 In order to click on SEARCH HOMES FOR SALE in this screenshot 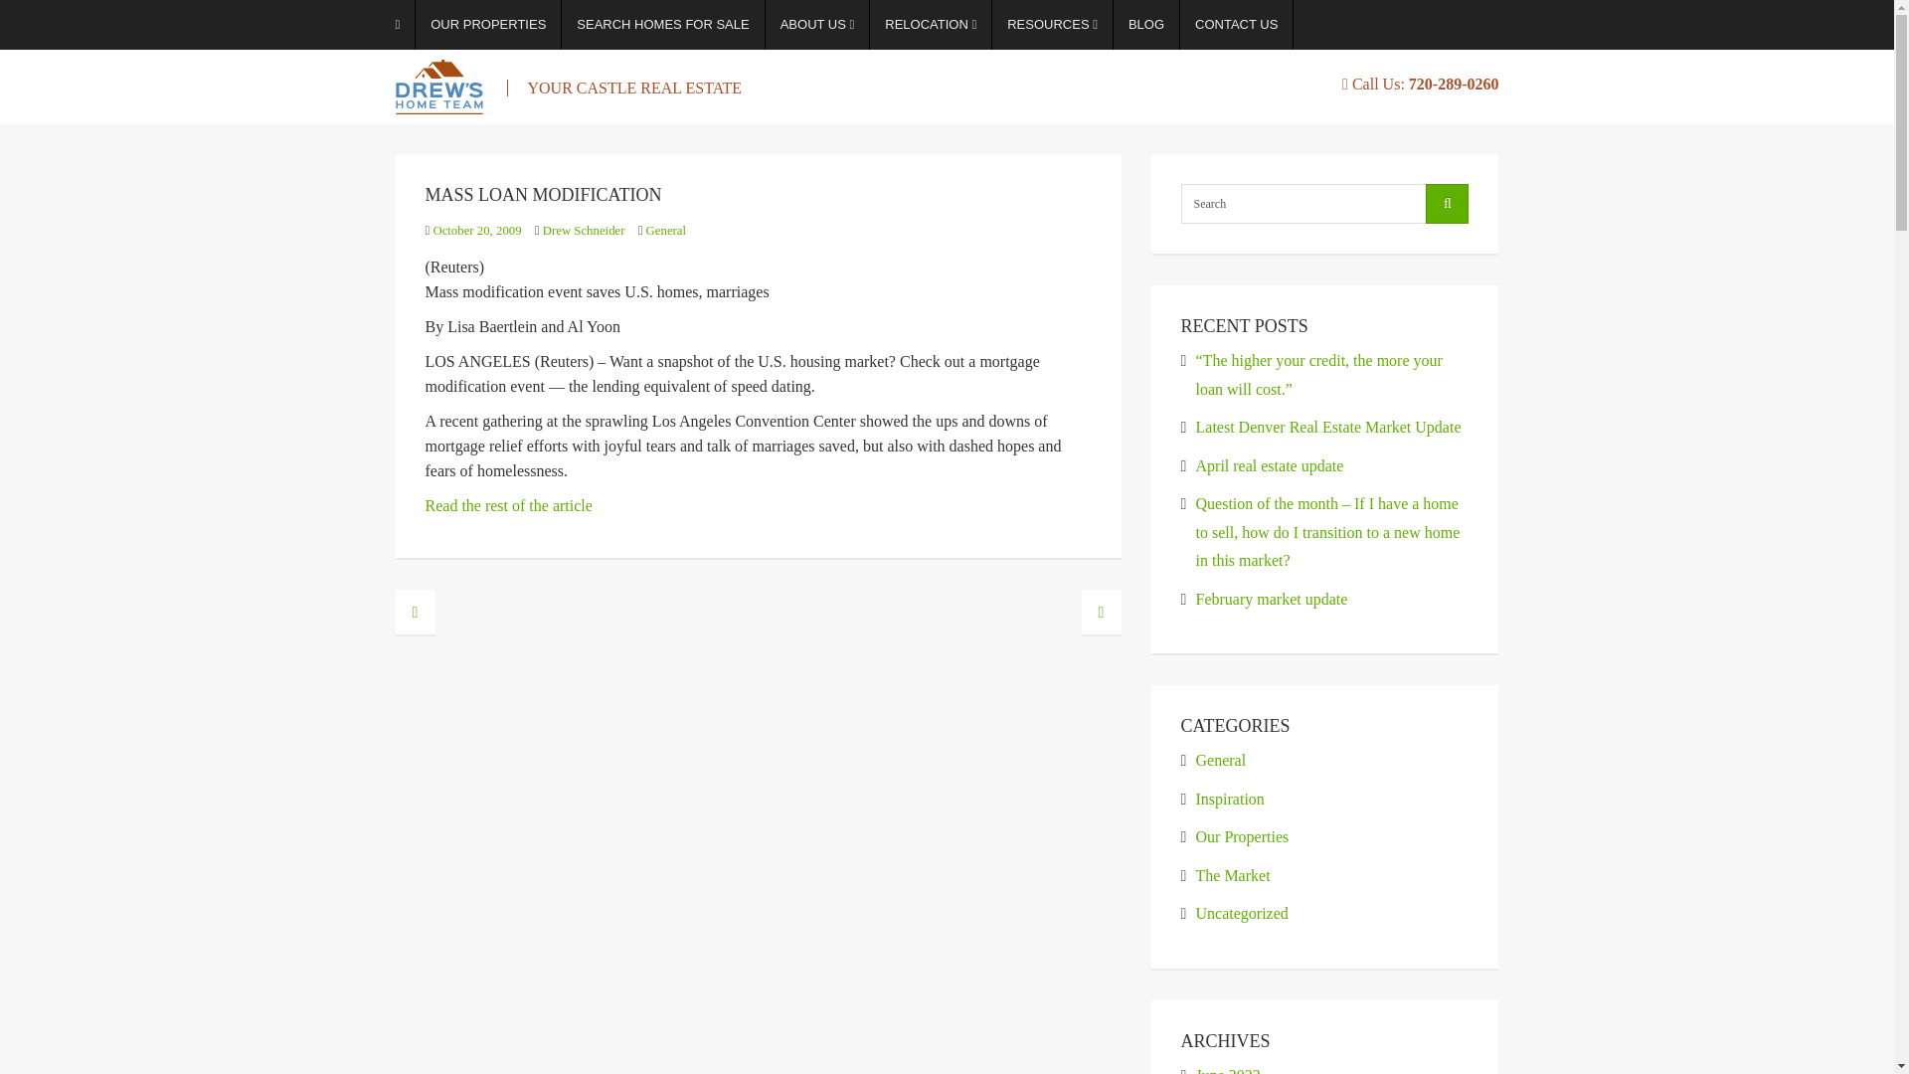, I will do `click(662, 24)`.